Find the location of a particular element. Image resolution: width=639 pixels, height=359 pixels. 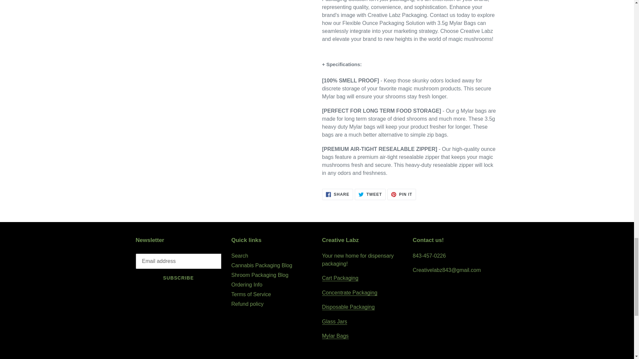

Disposable Packaging is located at coordinates (348, 307).